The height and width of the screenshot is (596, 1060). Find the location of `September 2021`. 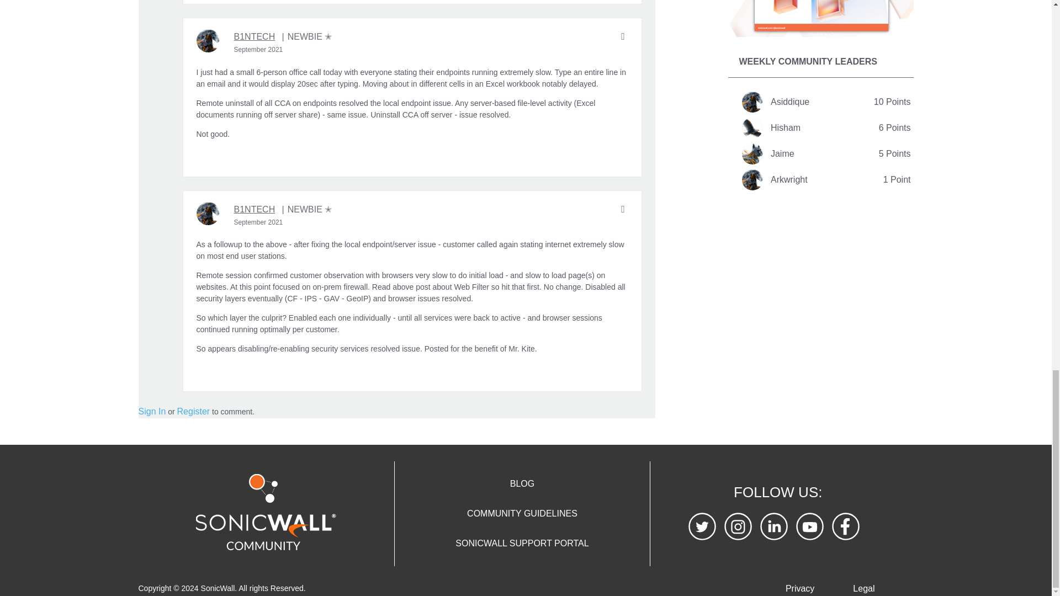

September 2021 is located at coordinates (258, 50).